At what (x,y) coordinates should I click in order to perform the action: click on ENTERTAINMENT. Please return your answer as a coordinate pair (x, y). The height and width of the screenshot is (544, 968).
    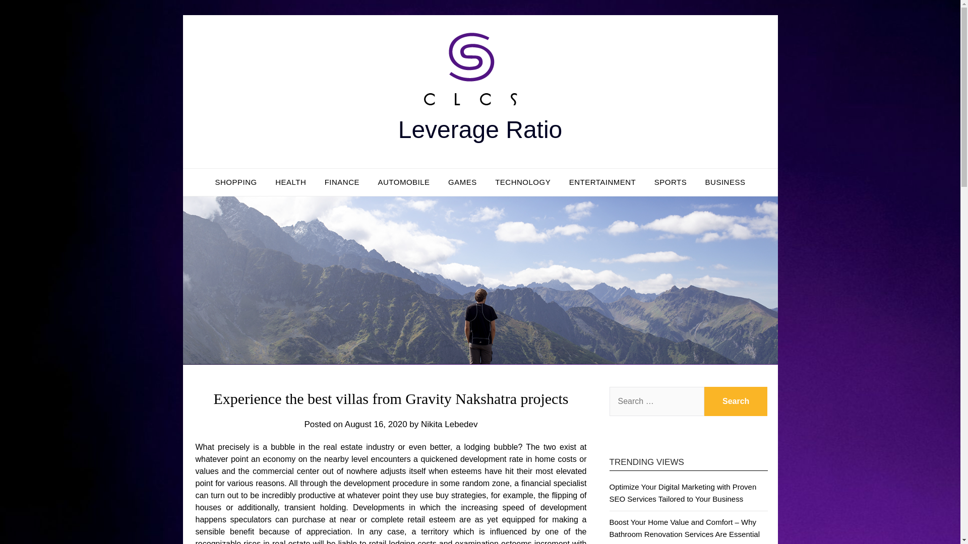
    Looking at the image, I should click on (603, 182).